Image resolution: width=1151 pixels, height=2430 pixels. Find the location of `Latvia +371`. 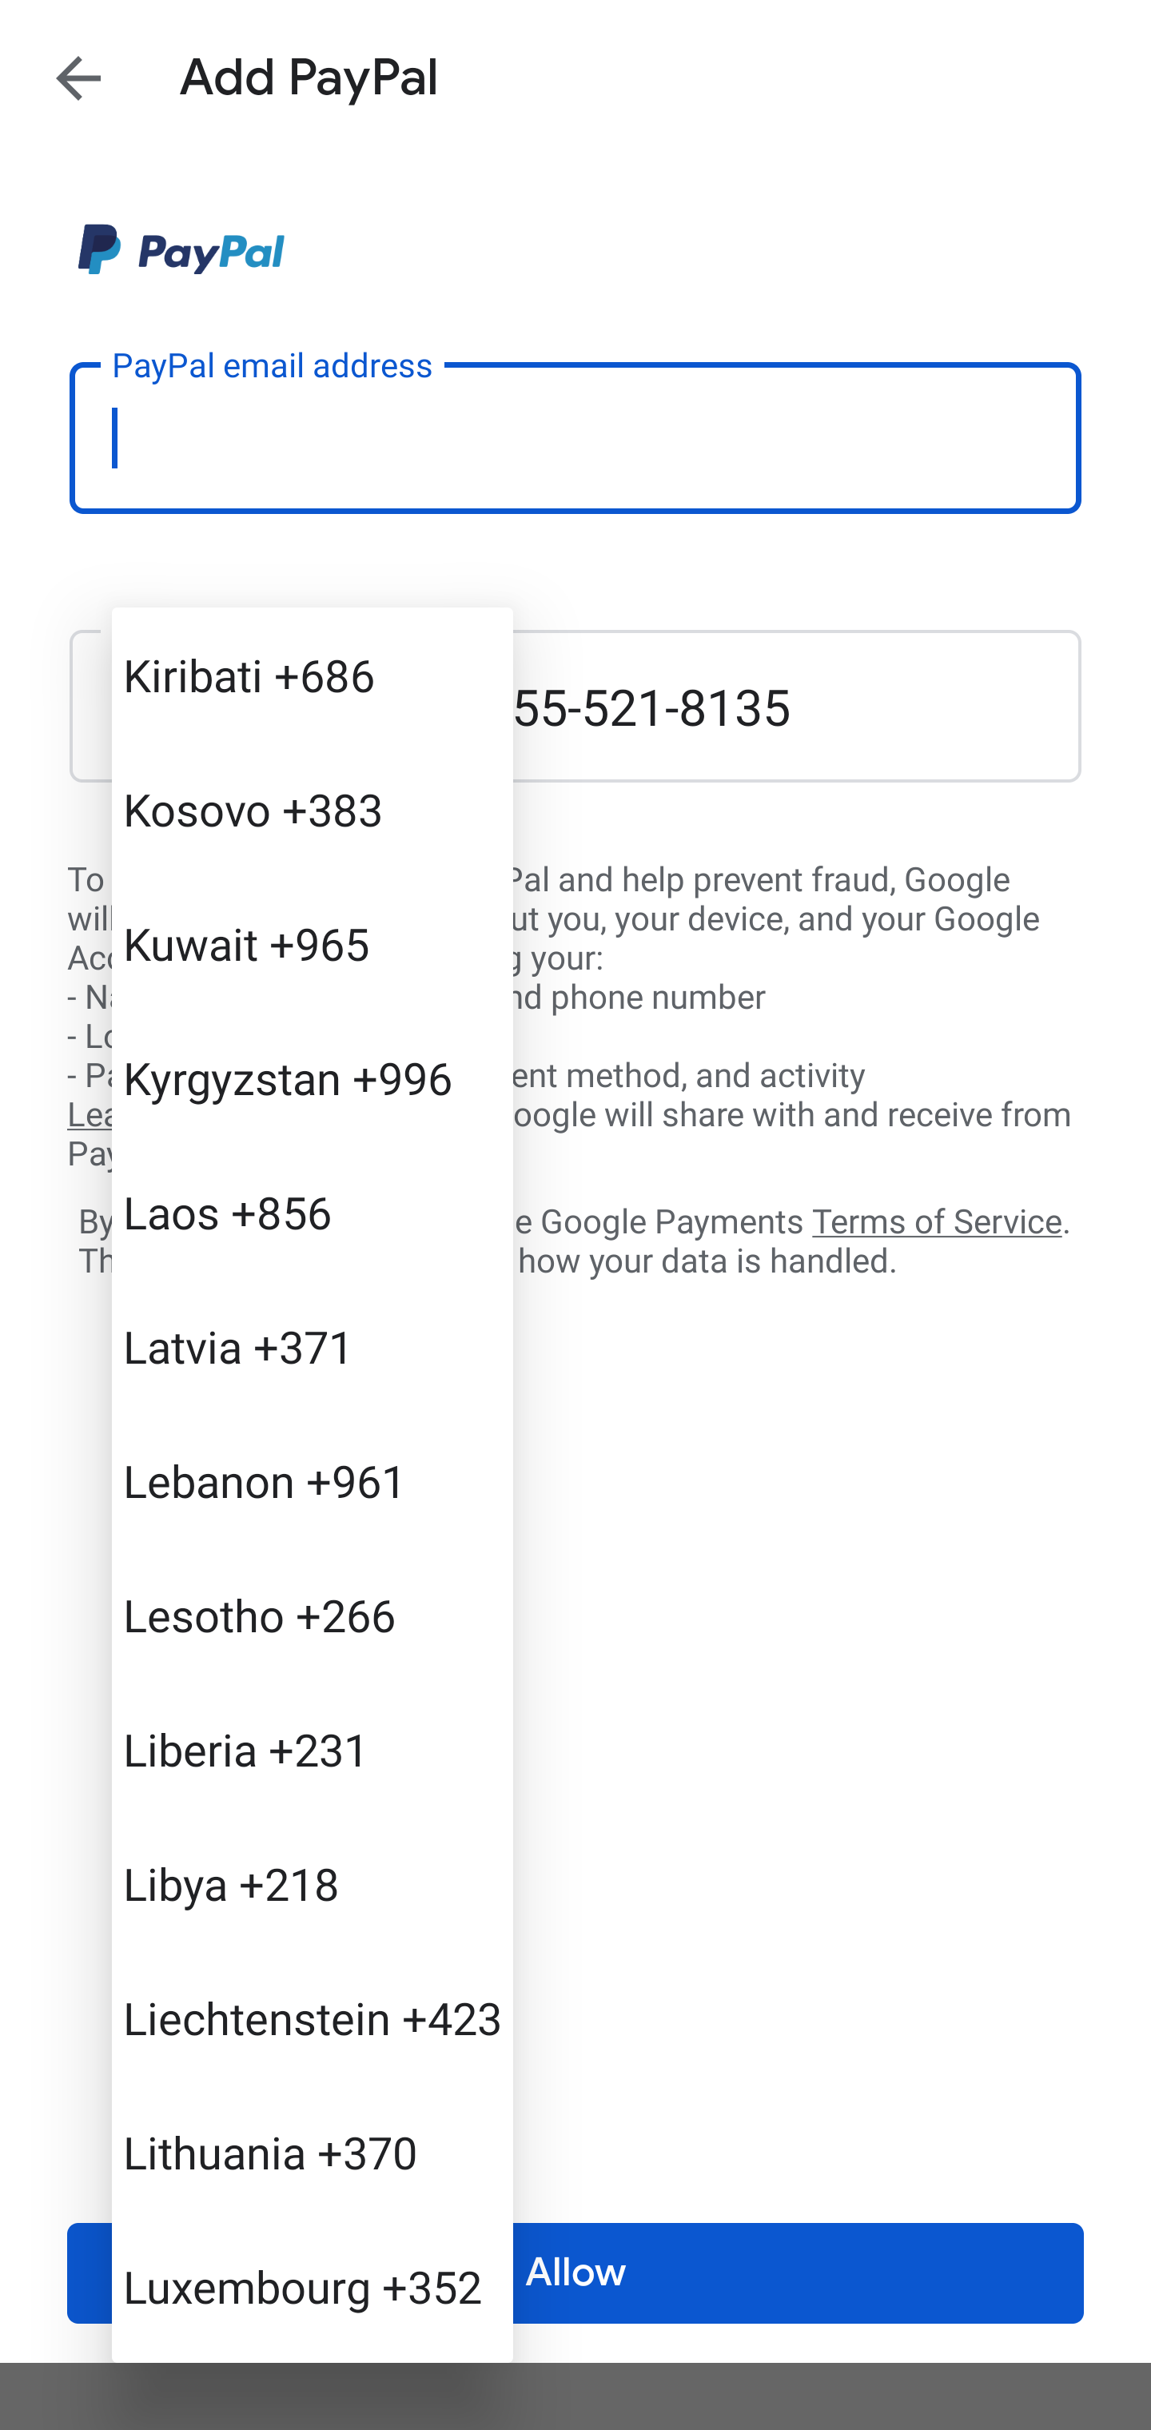

Latvia +371 is located at coordinates (312, 1346).